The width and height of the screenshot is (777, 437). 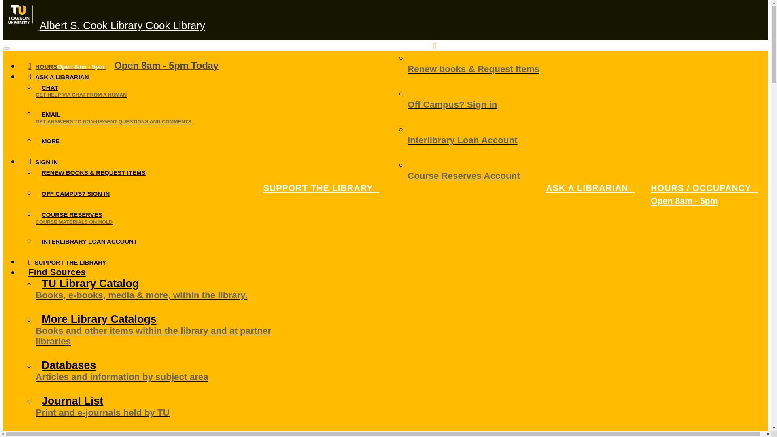 What do you see at coordinates (324, 188) in the screenshot?
I see `SUPPORT THE LIBRARY` at bounding box center [324, 188].